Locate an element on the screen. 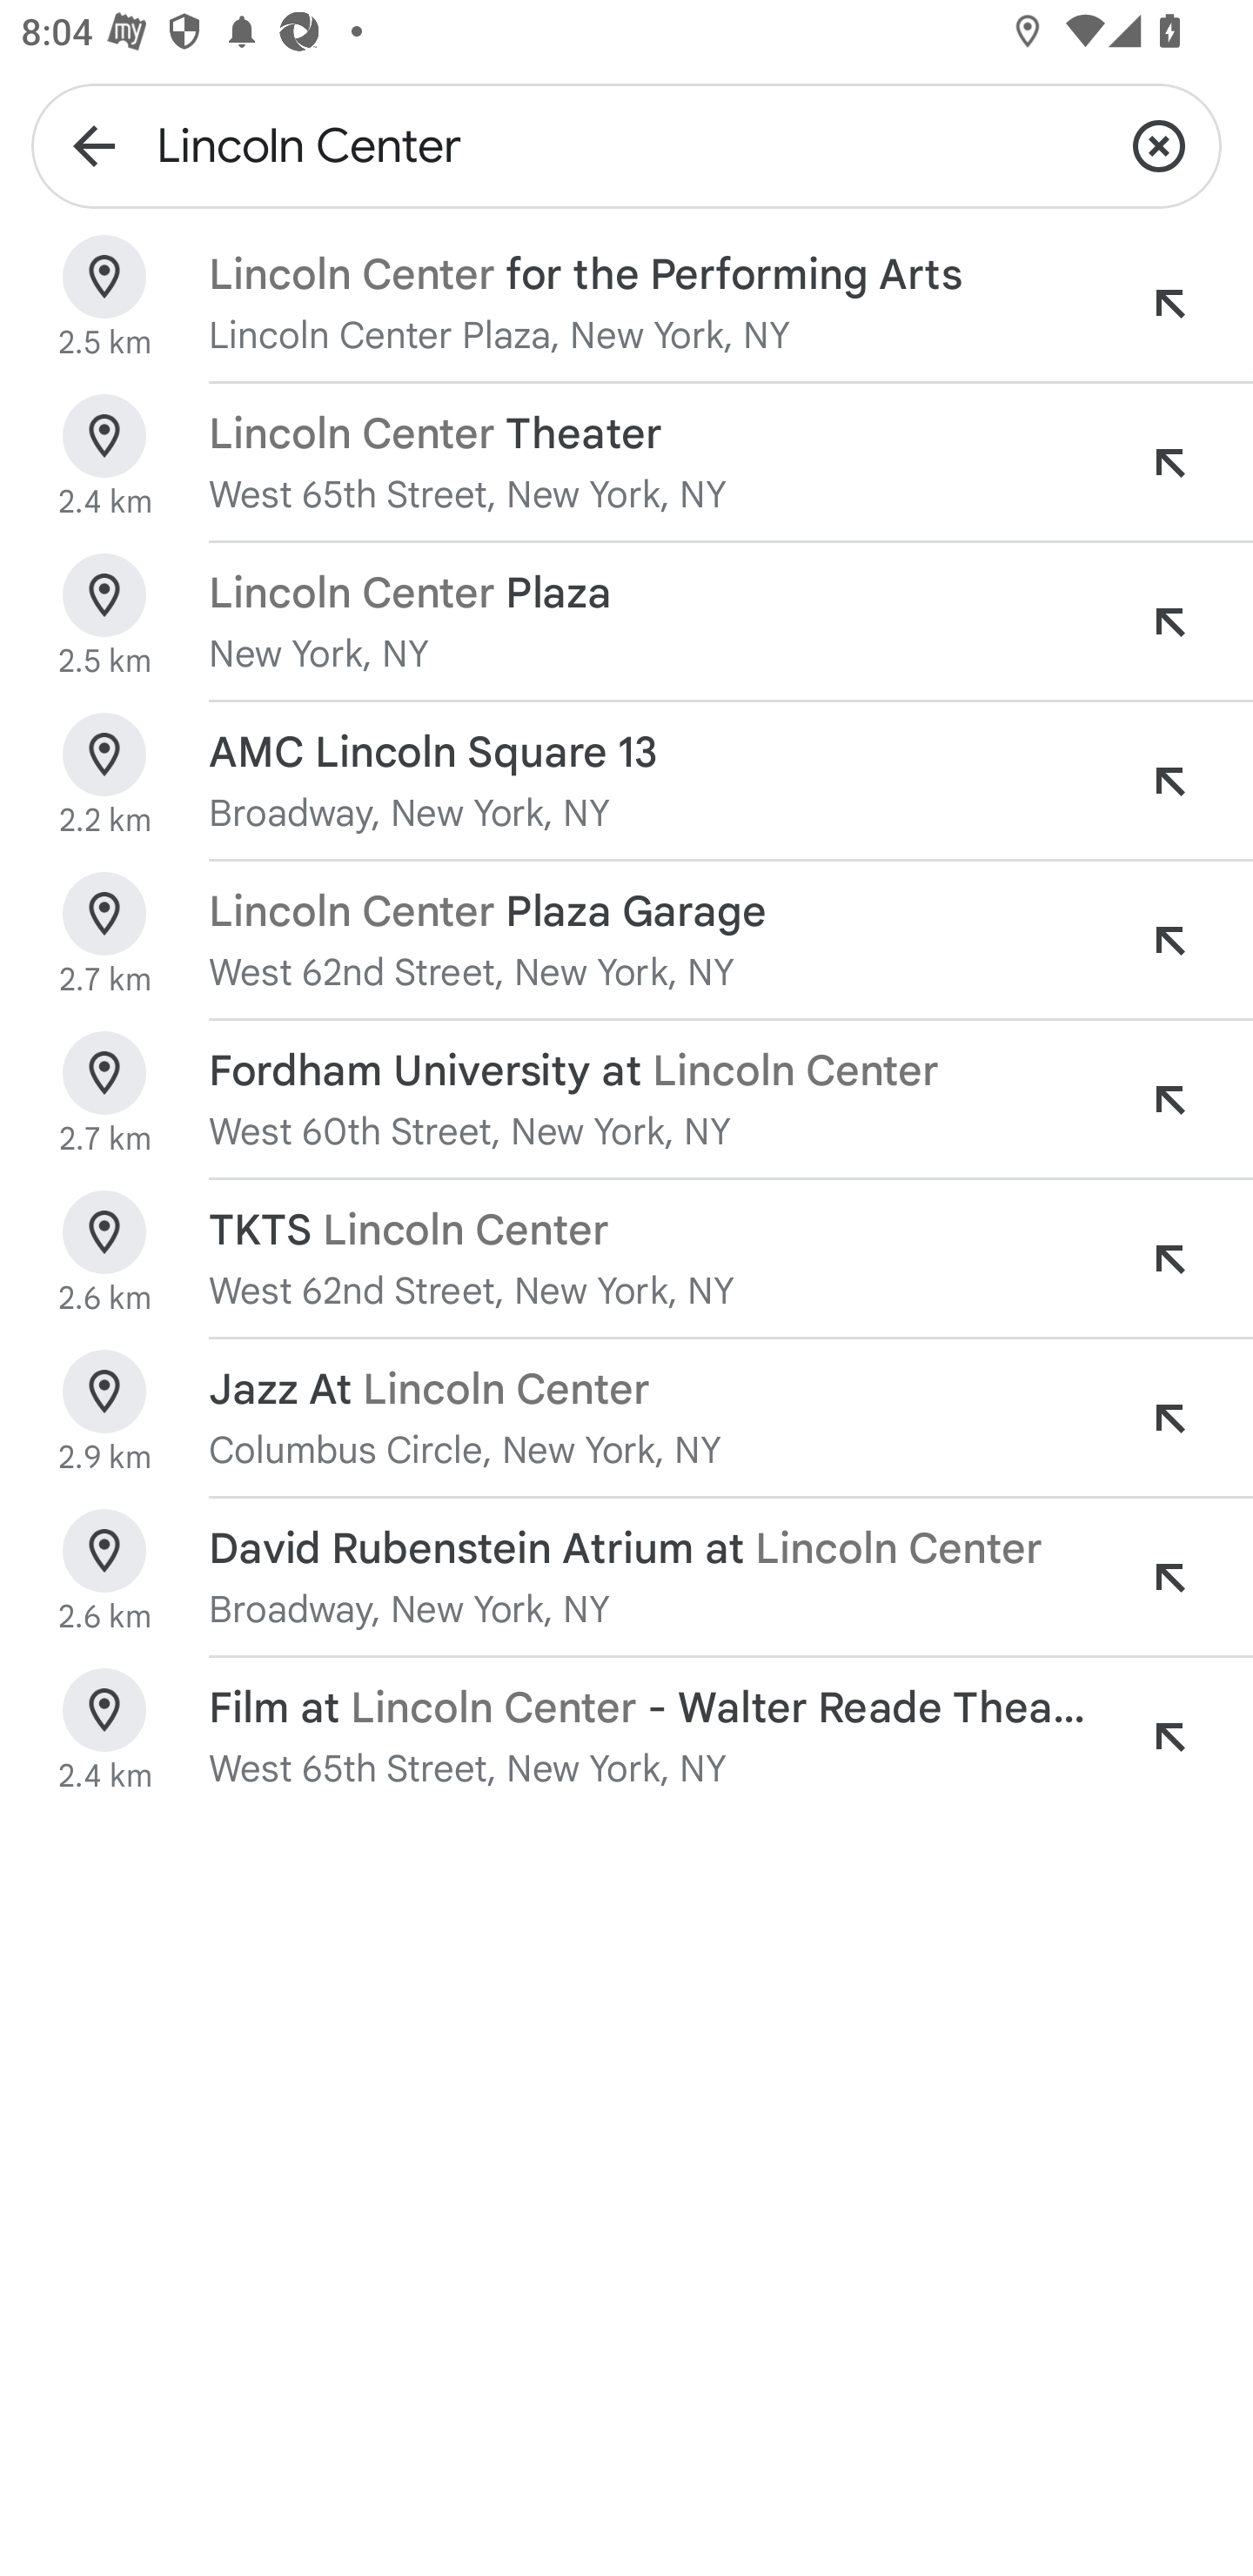 The width and height of the screenshot is (1253, 2576). Lincoln Center is located at coordinates (626, 144).